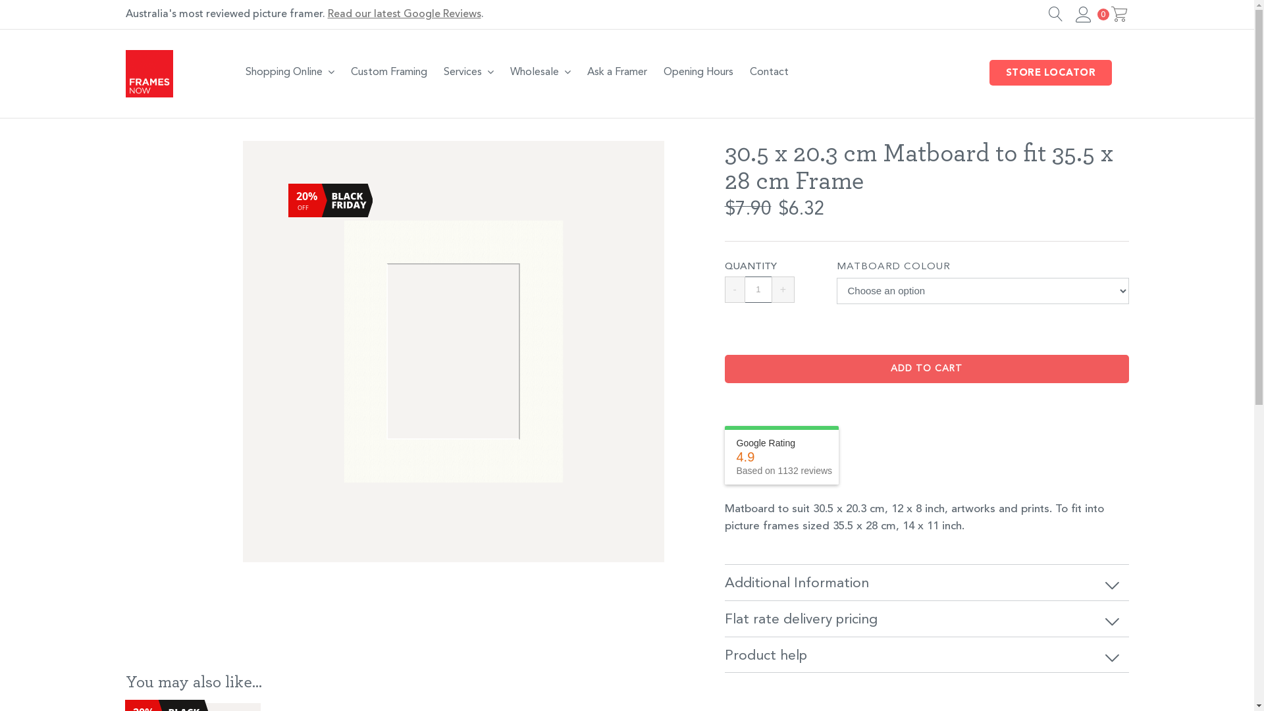  I want to click on BRIGHT-WHITE-MATBOARD, so click(453, 352).